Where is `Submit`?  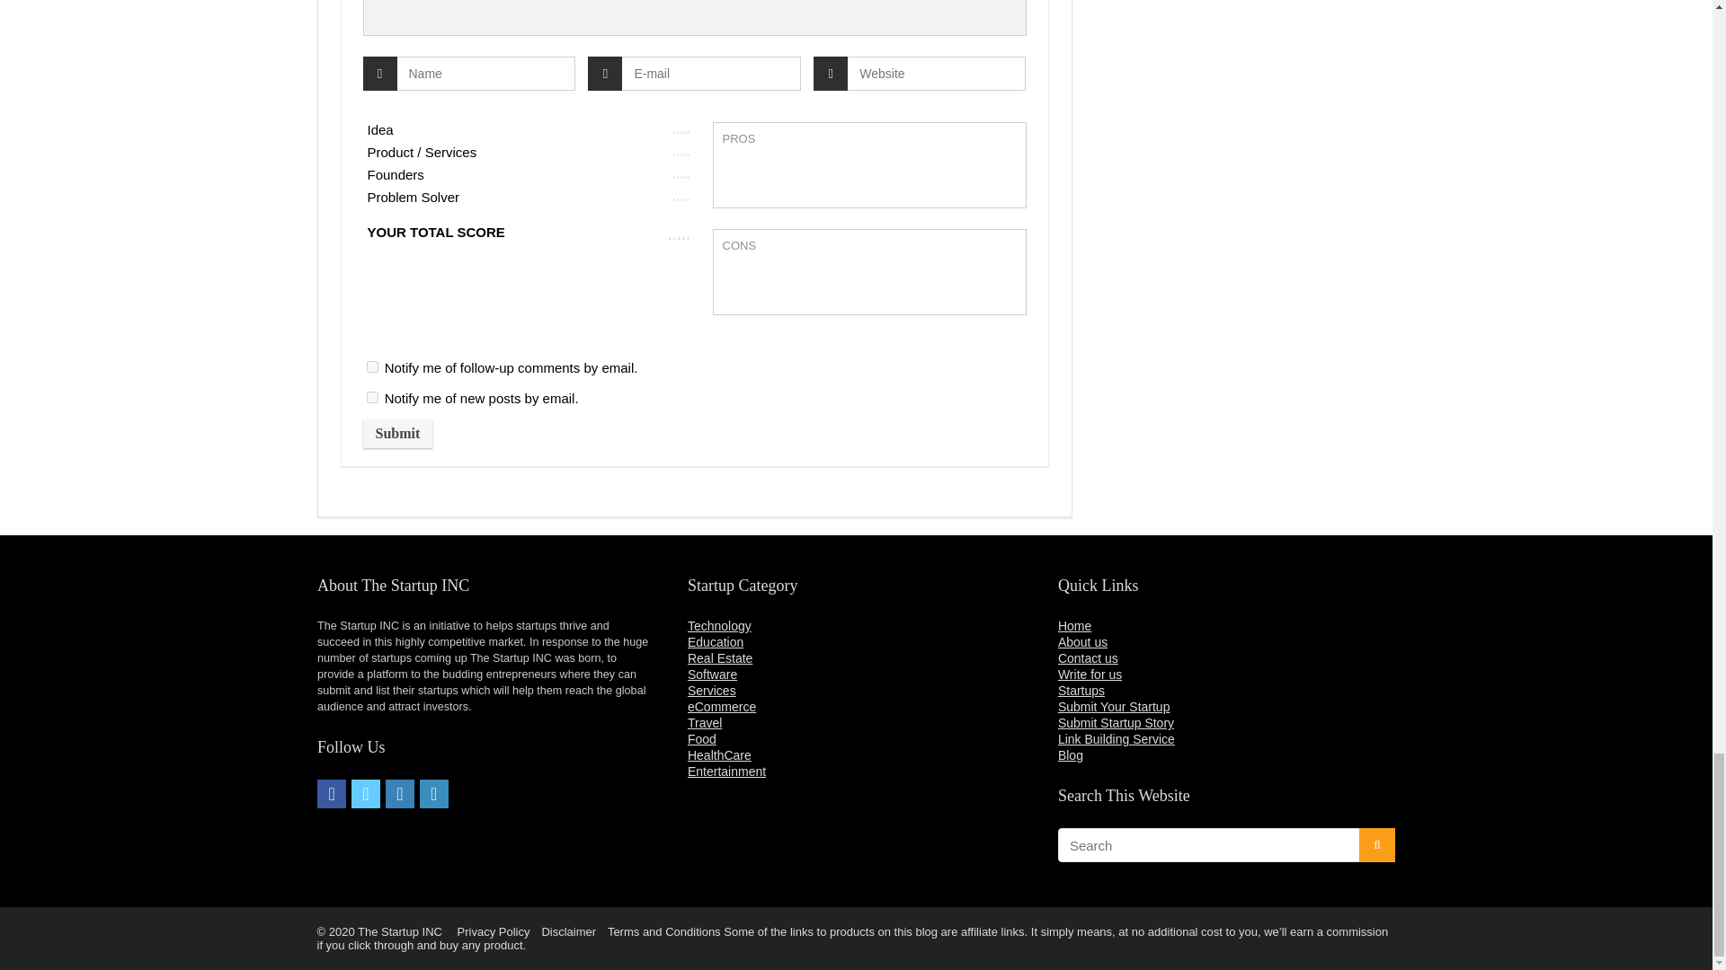 Submit is located at coordinates (397, 433).